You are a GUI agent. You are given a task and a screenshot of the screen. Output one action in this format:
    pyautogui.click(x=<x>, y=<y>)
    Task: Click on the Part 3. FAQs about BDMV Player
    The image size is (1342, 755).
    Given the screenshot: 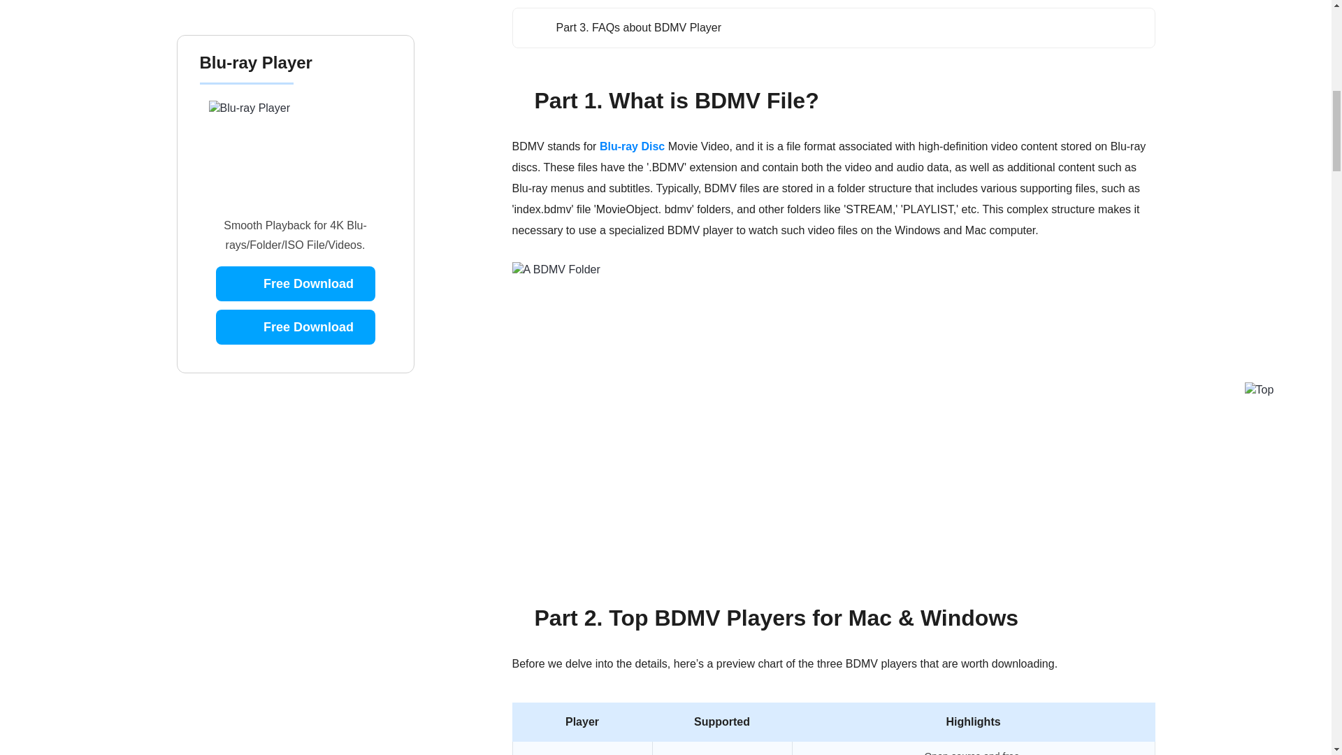 What is the action you would take?
    pyautogui.click(x=623, y=27)
    